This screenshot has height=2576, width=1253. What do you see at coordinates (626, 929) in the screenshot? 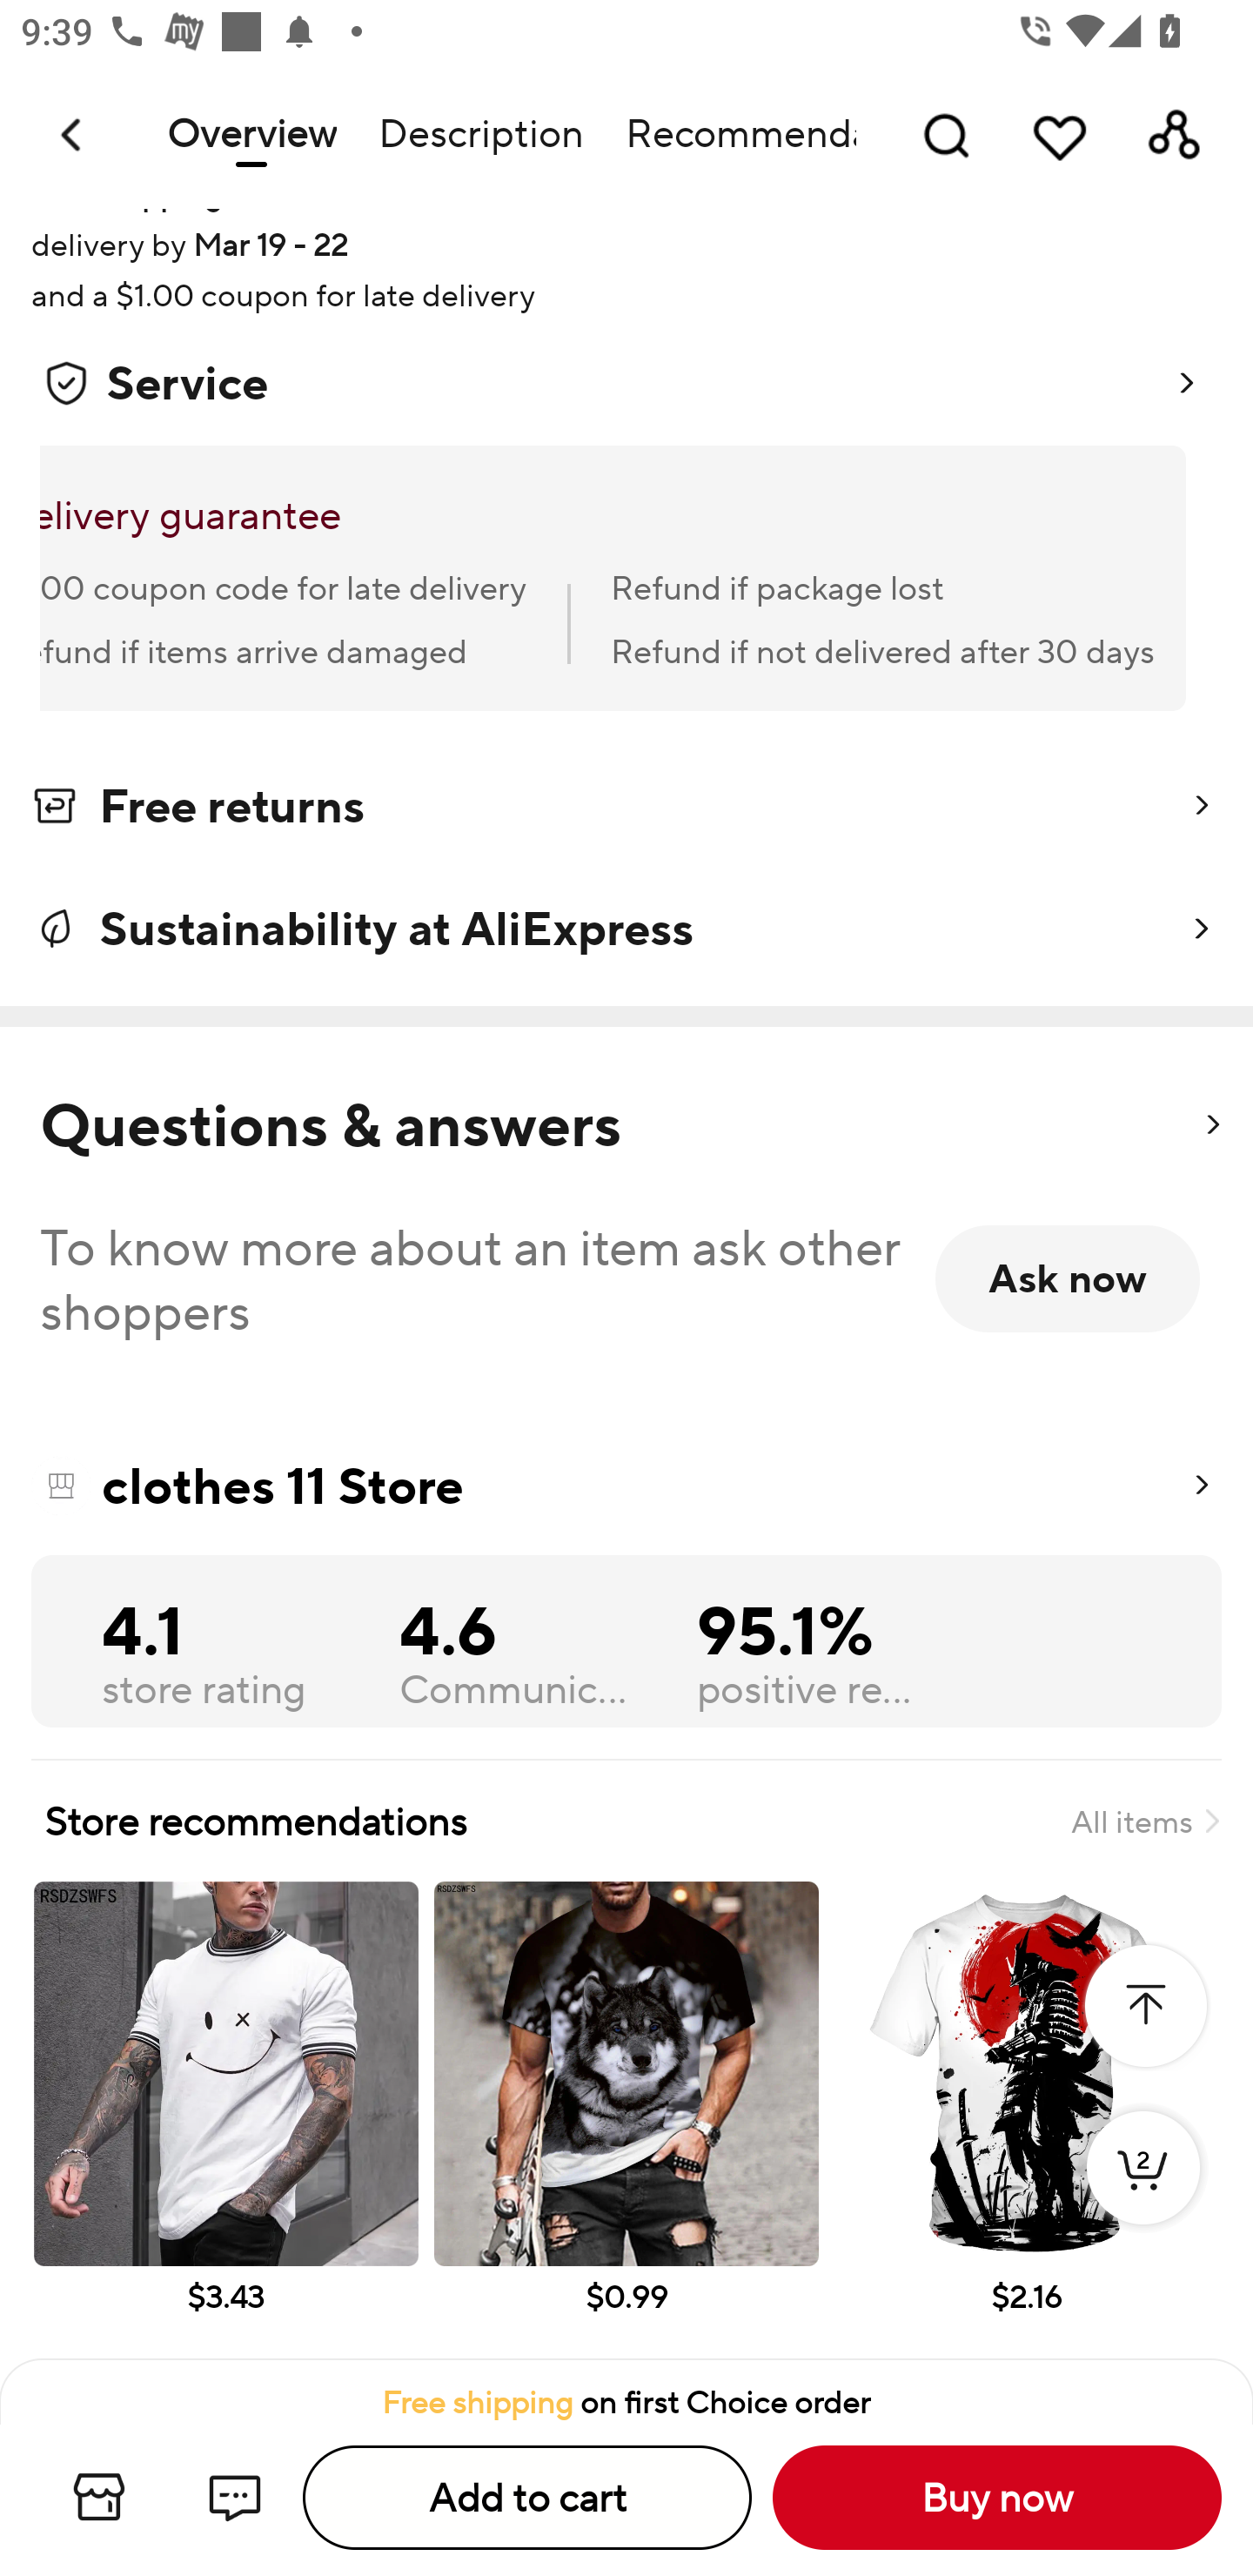
I see `Sustainability at AliExpress ` at bounding box center [626, 929].